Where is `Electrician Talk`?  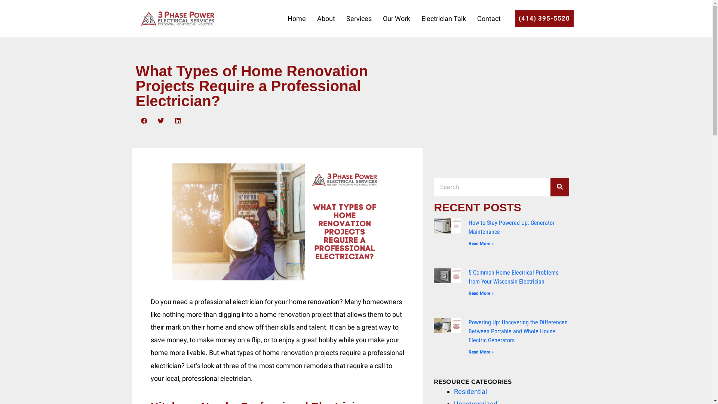 Electrician Talk is located at coordinates (444, 19).